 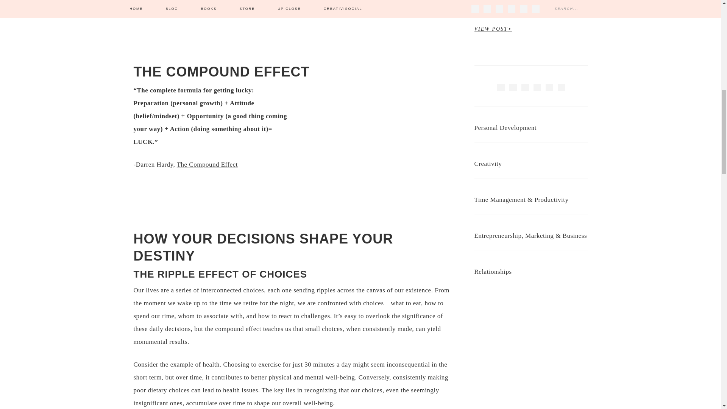 What do you see at coordinates (488, 164) in the screenshot?
I see `Creativity` at bounding box center [488, 164].